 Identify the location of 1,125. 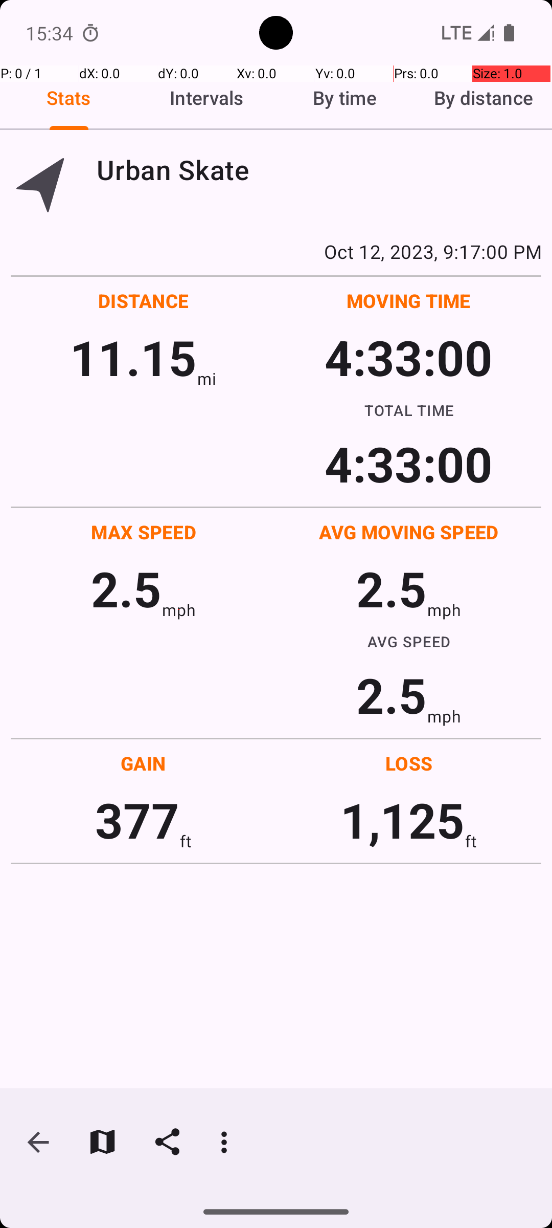
(403, 820).